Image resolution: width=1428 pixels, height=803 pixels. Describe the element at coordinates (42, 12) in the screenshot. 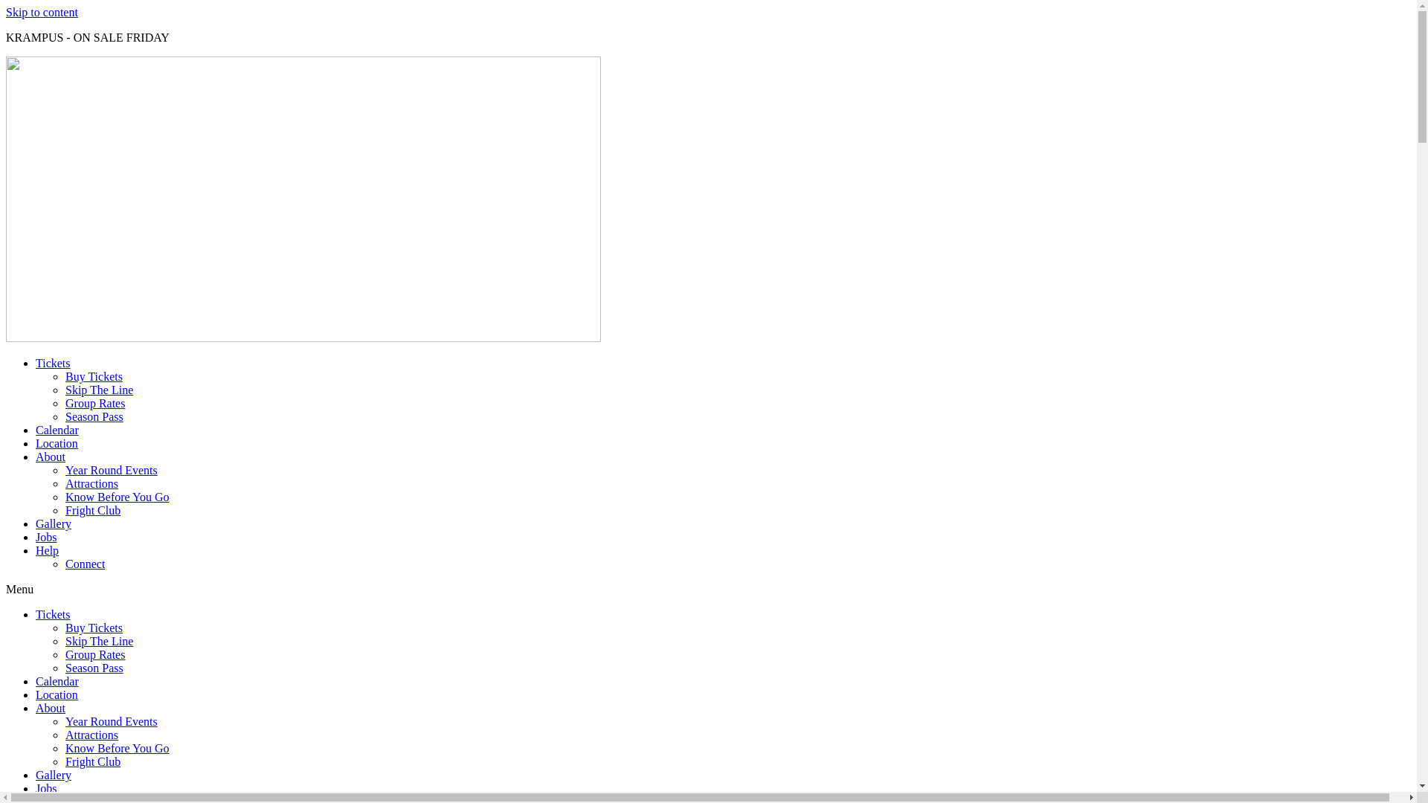

I see `Skip to content` at that location.